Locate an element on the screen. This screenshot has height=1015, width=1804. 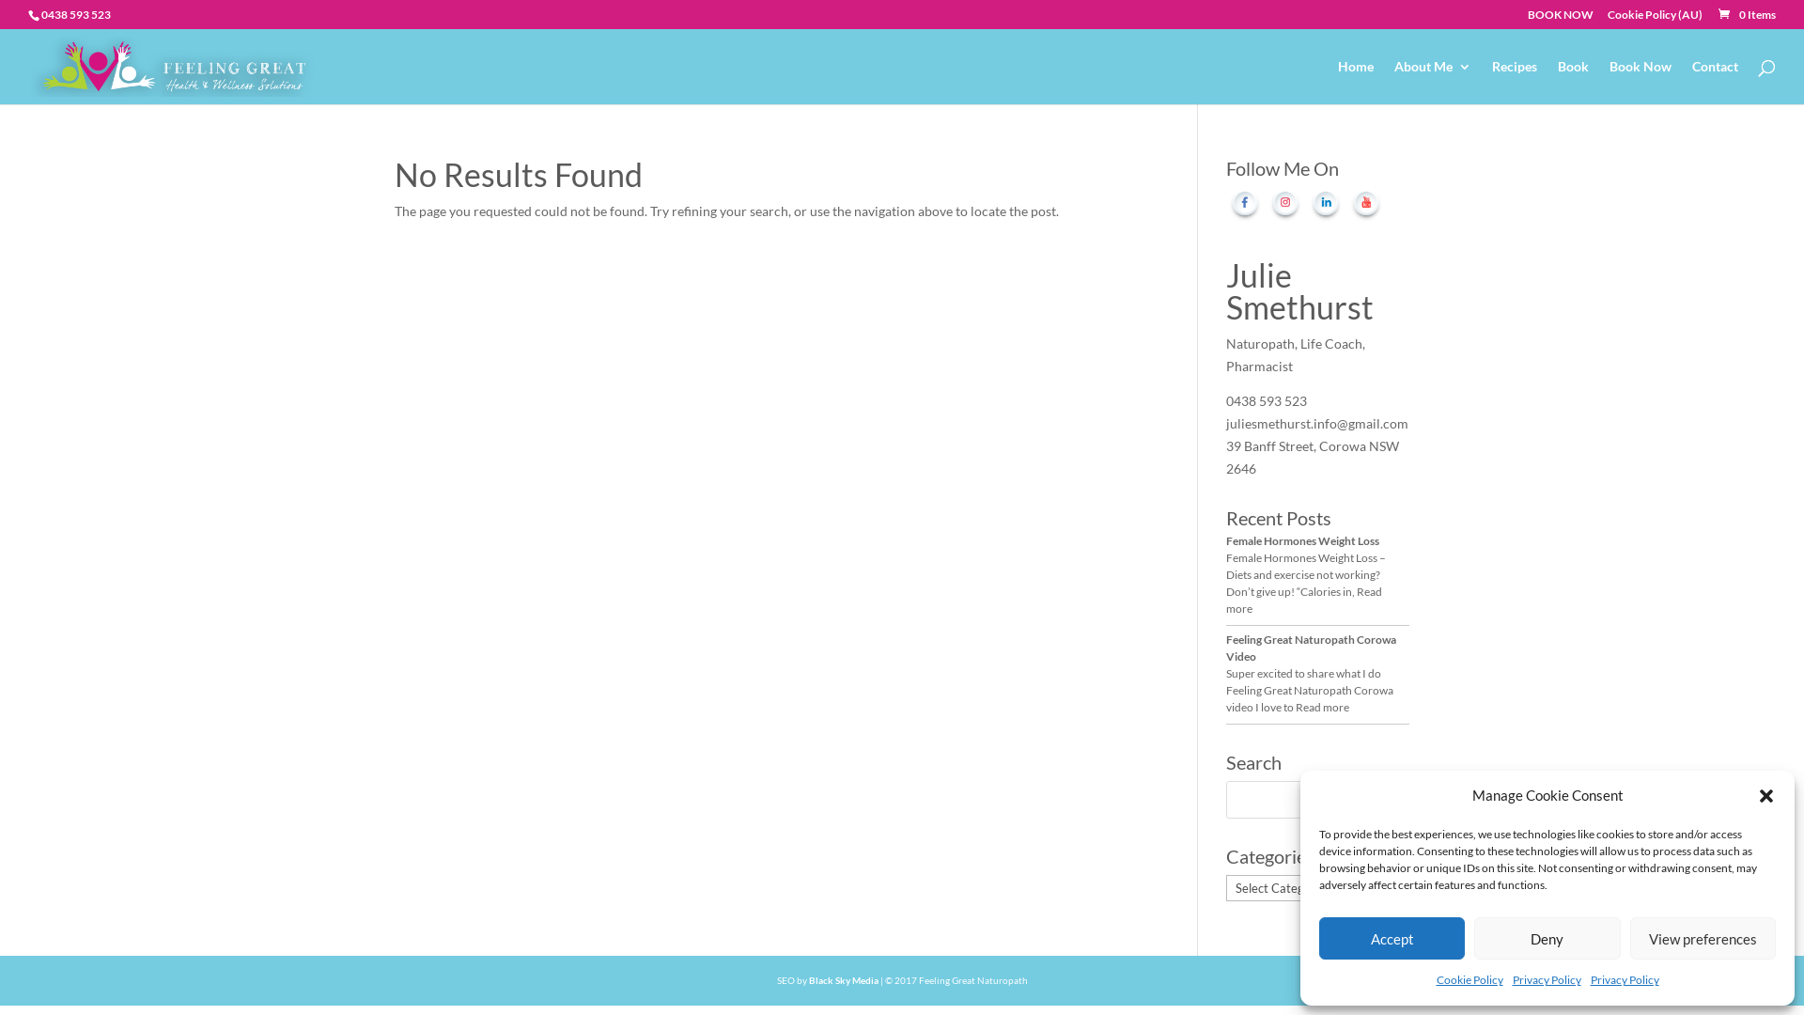
BOOK NOW is located at coordinates (1561, 19).